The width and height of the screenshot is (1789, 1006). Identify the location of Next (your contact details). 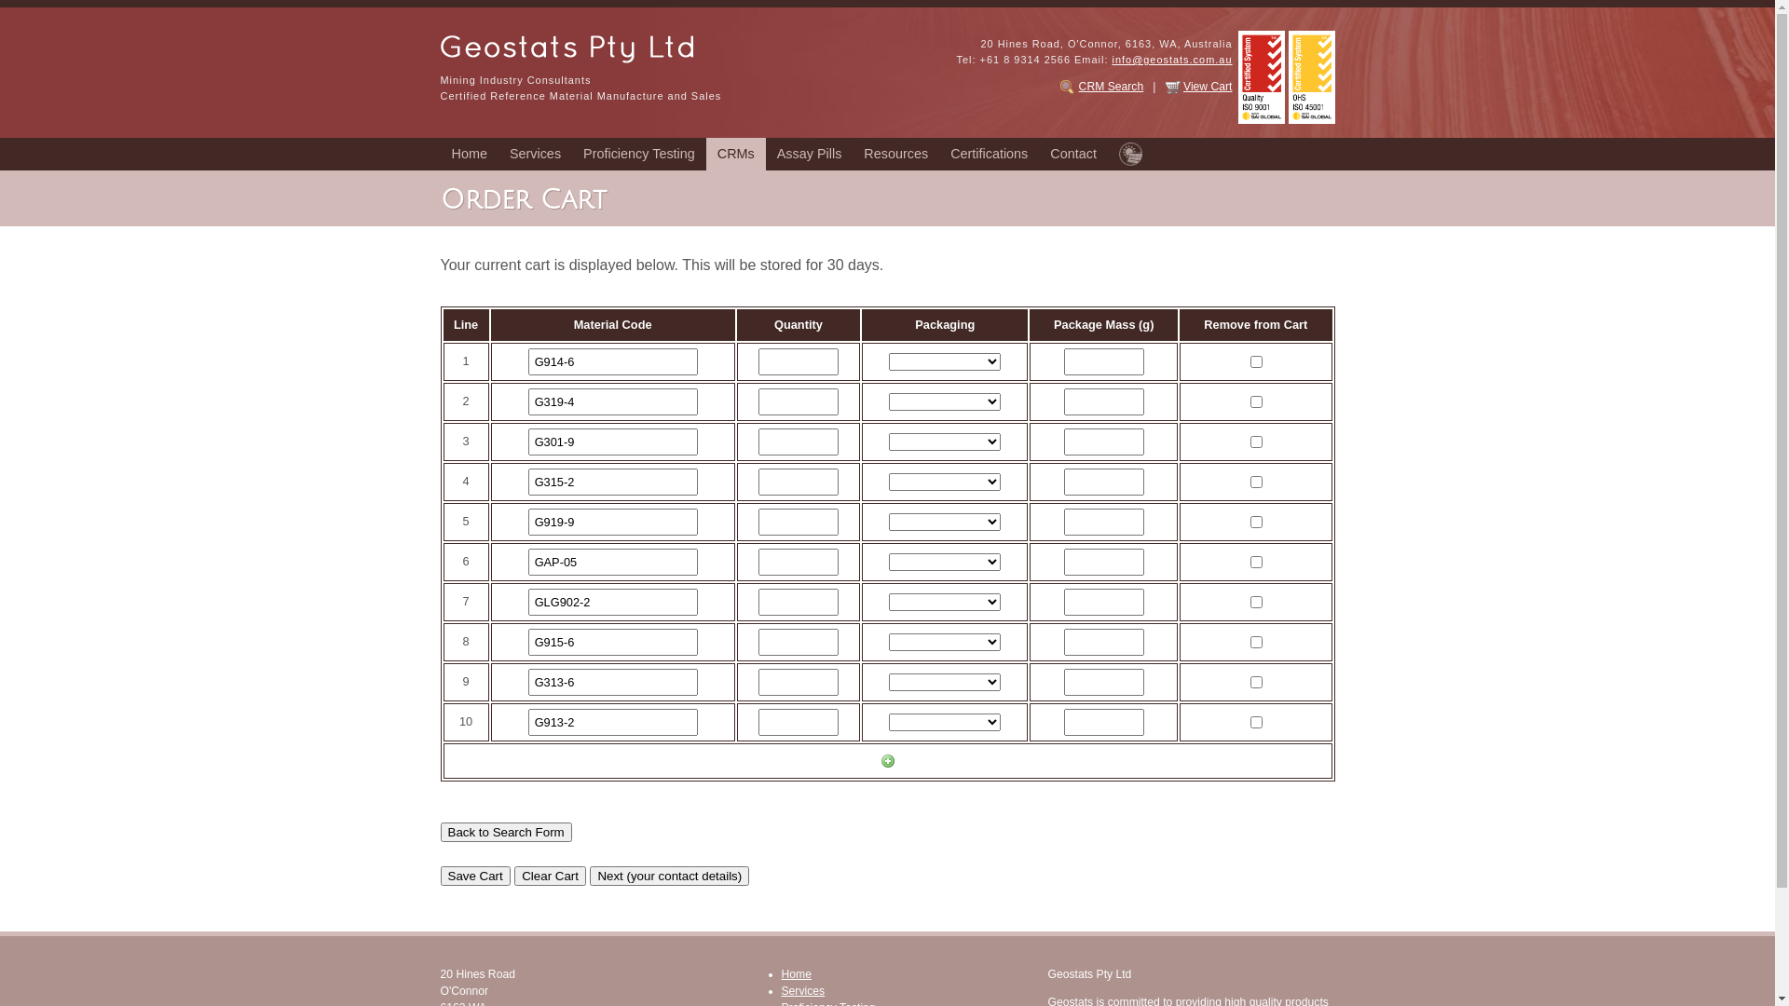
(669, 876).